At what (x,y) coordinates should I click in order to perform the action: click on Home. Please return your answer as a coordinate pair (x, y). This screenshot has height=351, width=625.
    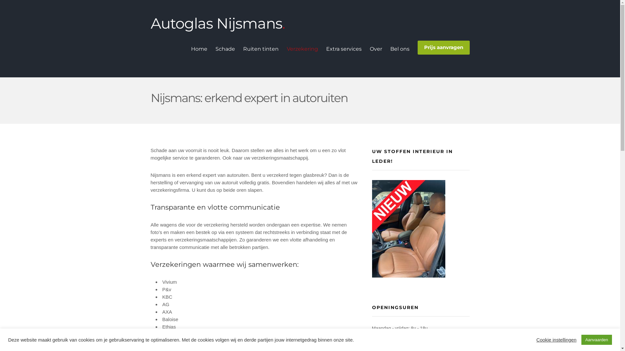
    Looking at the image, I should click on (199, 49).